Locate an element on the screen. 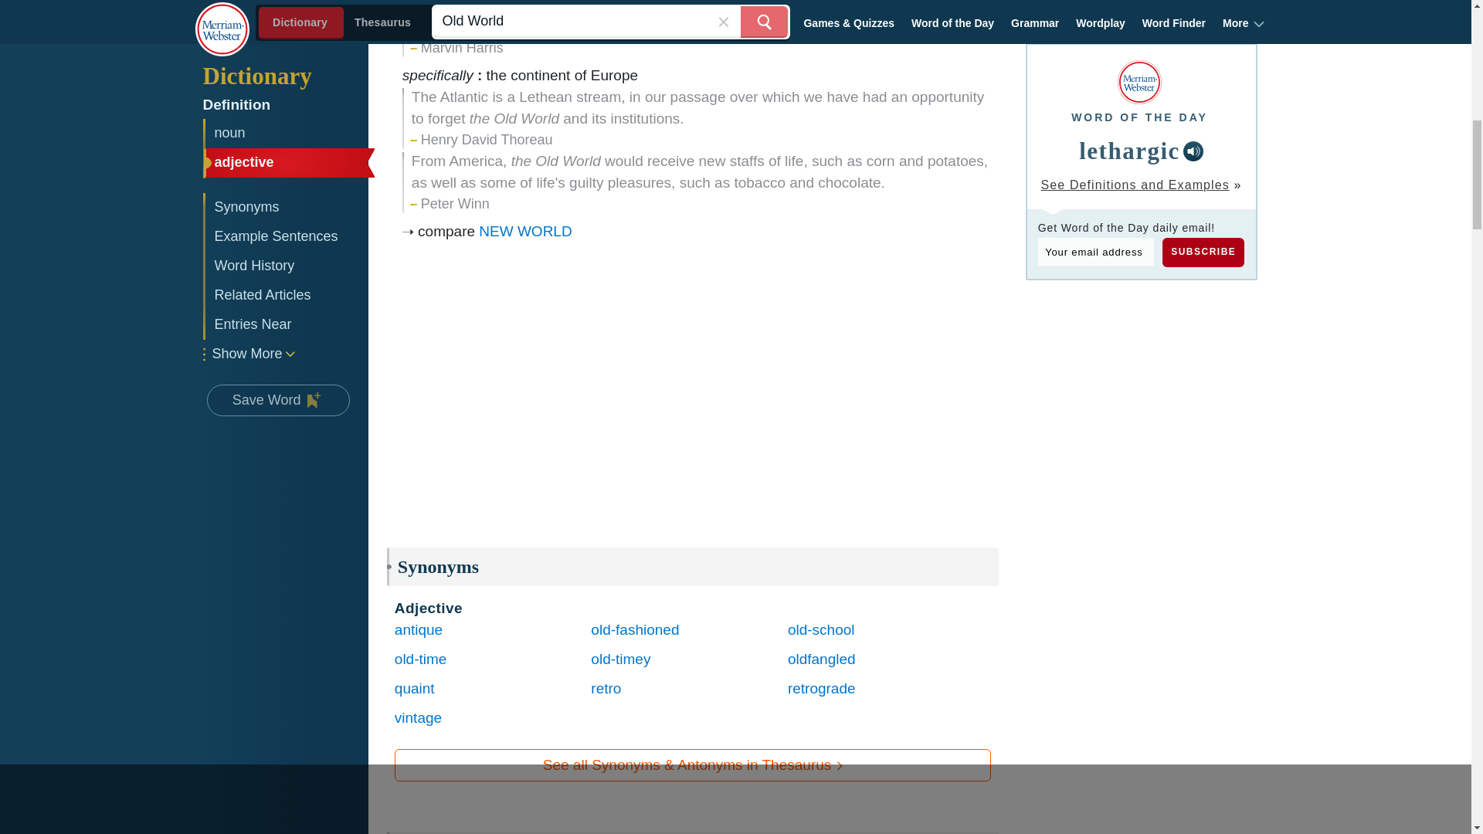 Image resolution: width=1483 pixels, height=834 pixels. SUBSCRIBE is located at coordinates (1203, 252).